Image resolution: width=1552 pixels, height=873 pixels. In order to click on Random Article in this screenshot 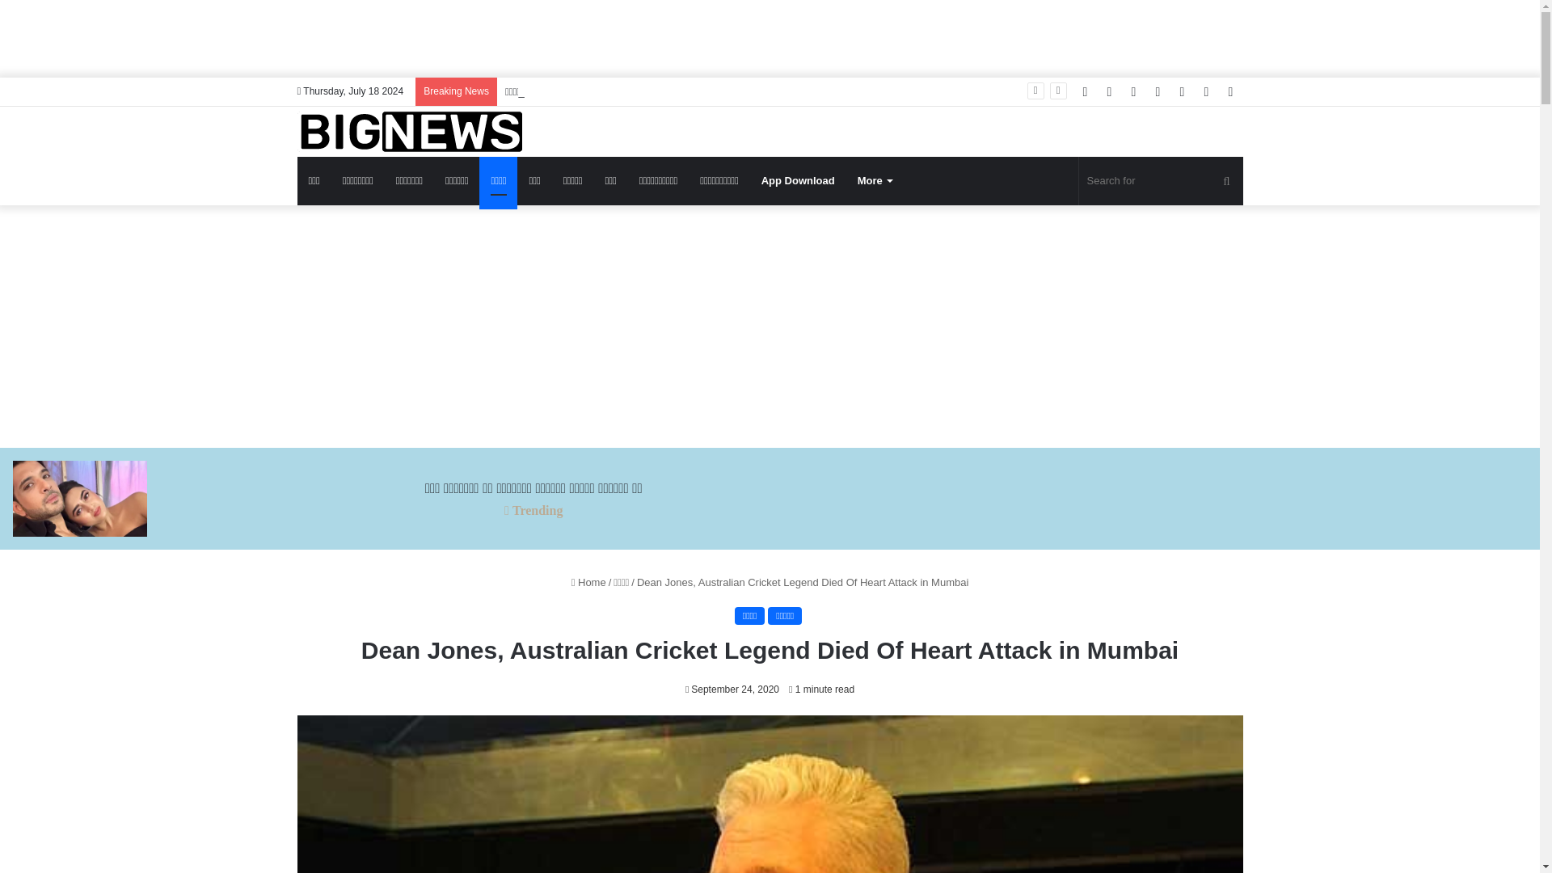, I will do `click(1206, 91)`.